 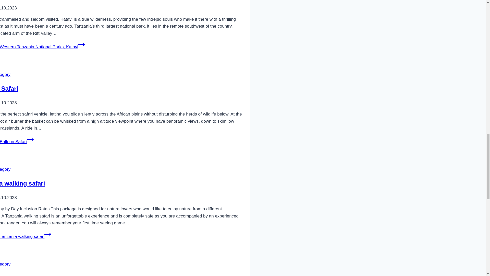 What do you see at coordinates (26, 236) in the screenshot?
I see `Read More Tanzania walking safariContinue` at bounding box center [26, 236].